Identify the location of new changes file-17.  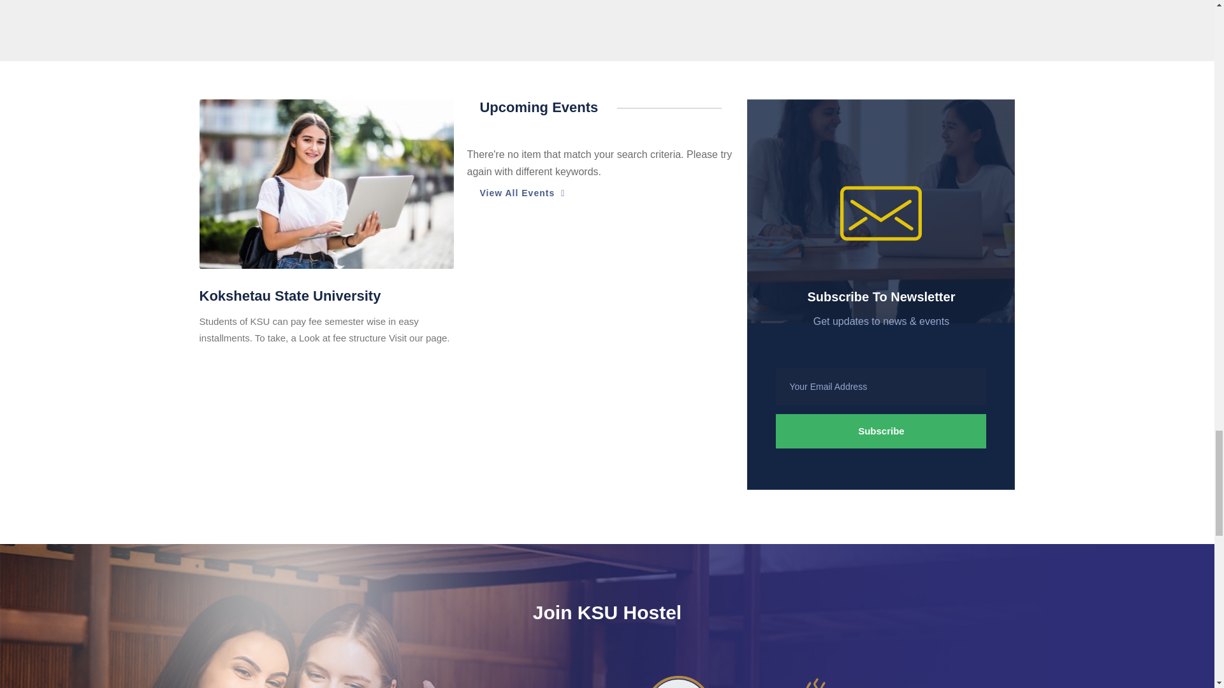
(677, 677).